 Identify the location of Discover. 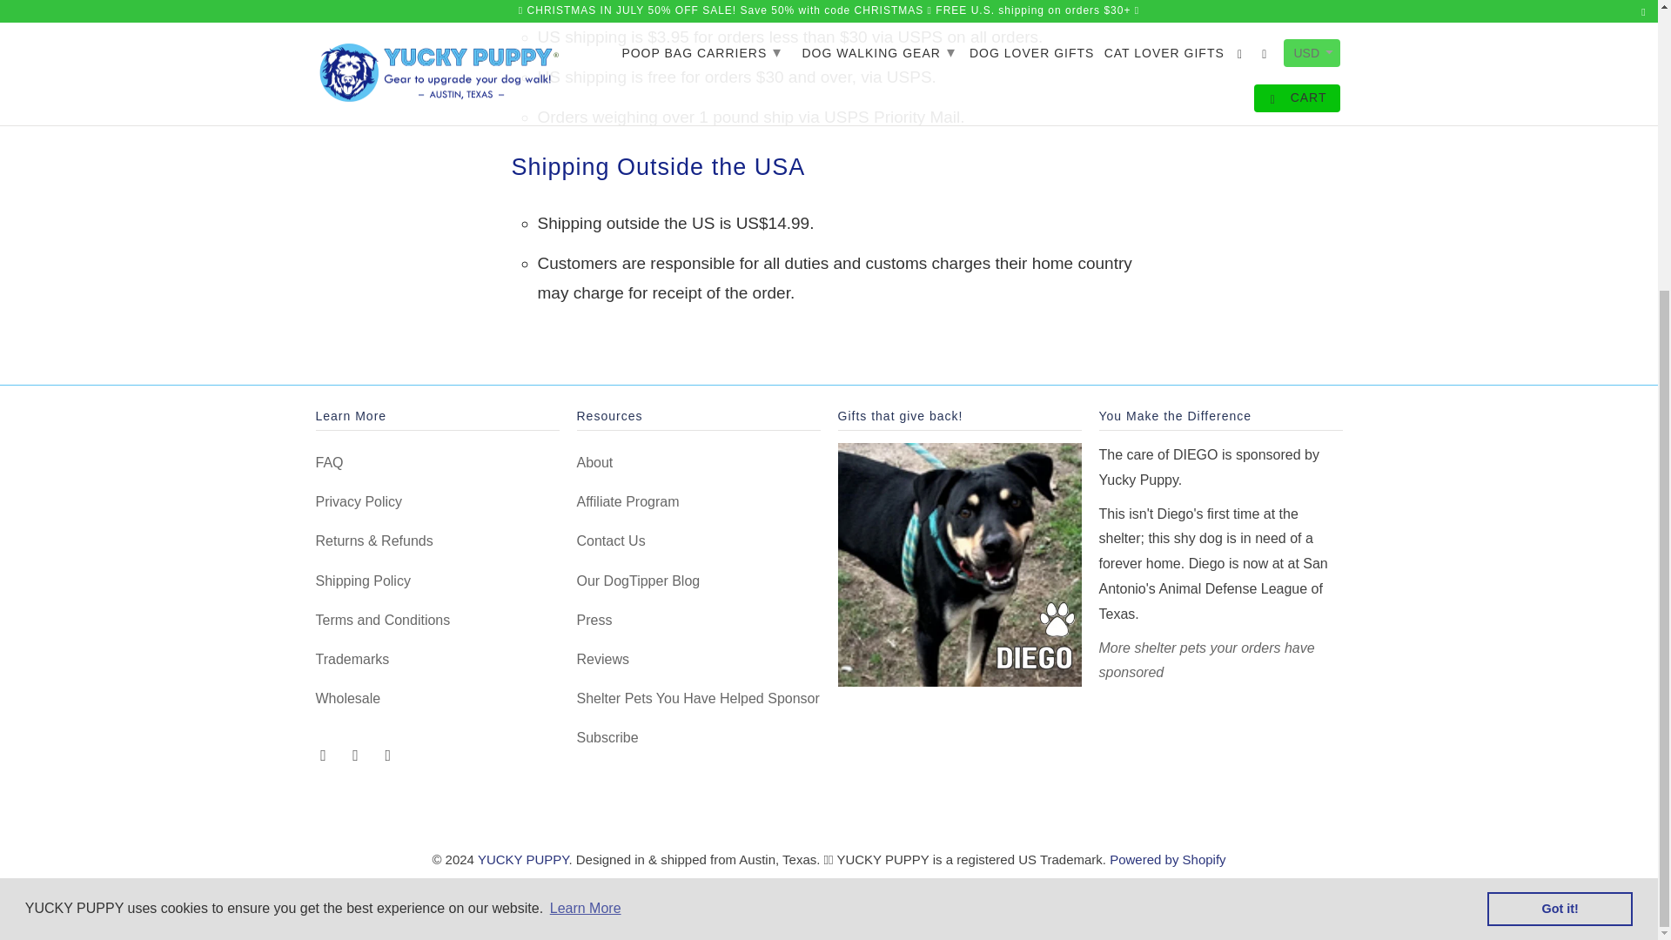
(755, 897).